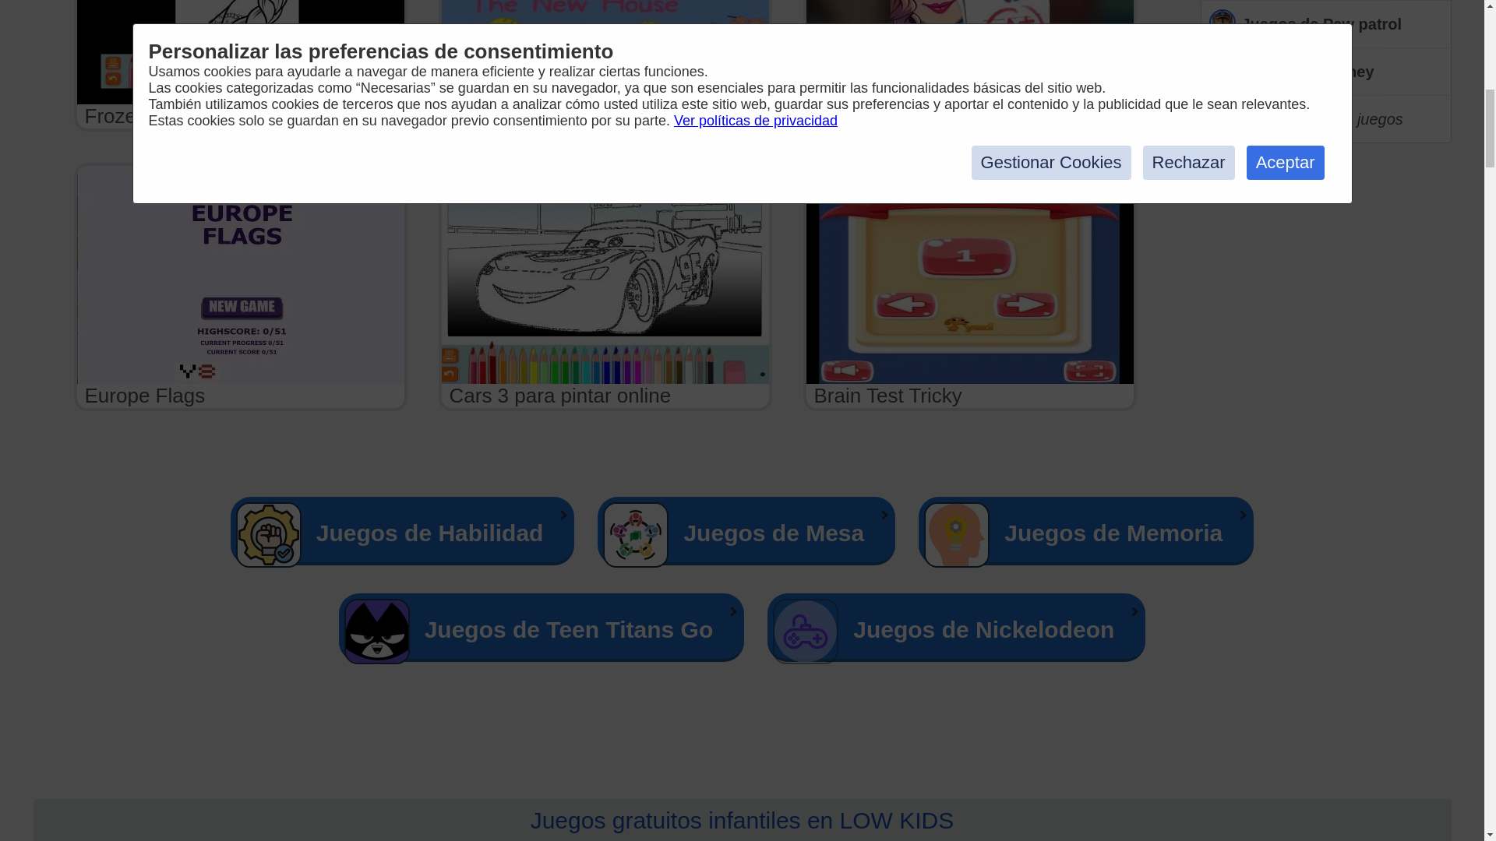  I want to click on Juegos de Nickelodeon, so click(956, 628).